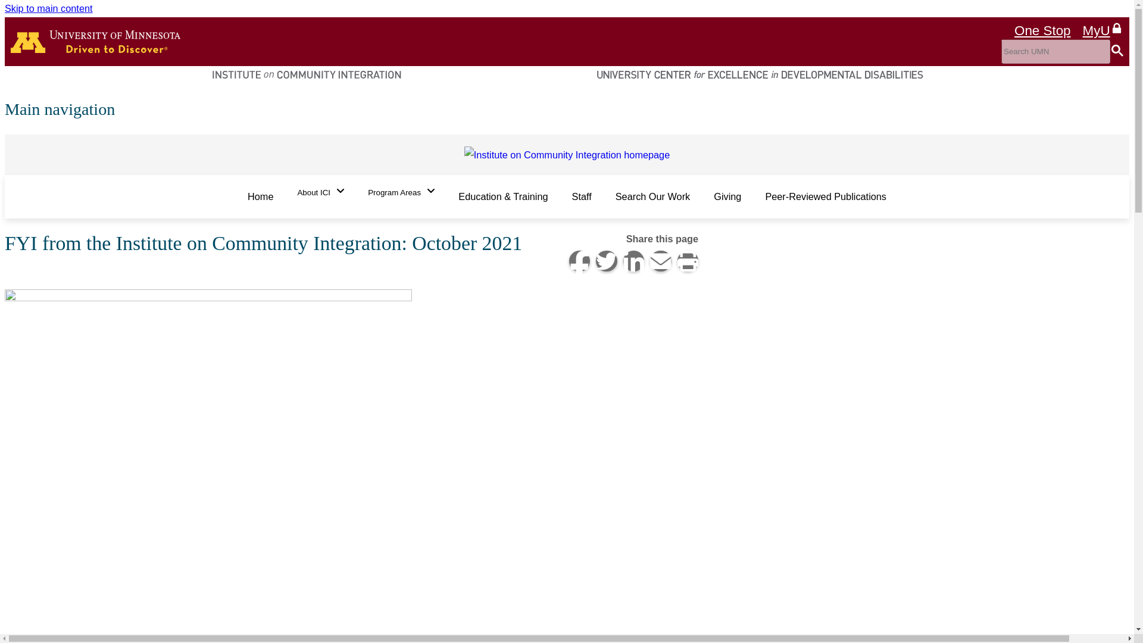 Image resolution: width=1143 pixels, height=643 pixels. I want to click on Giving, so click(727, 196).